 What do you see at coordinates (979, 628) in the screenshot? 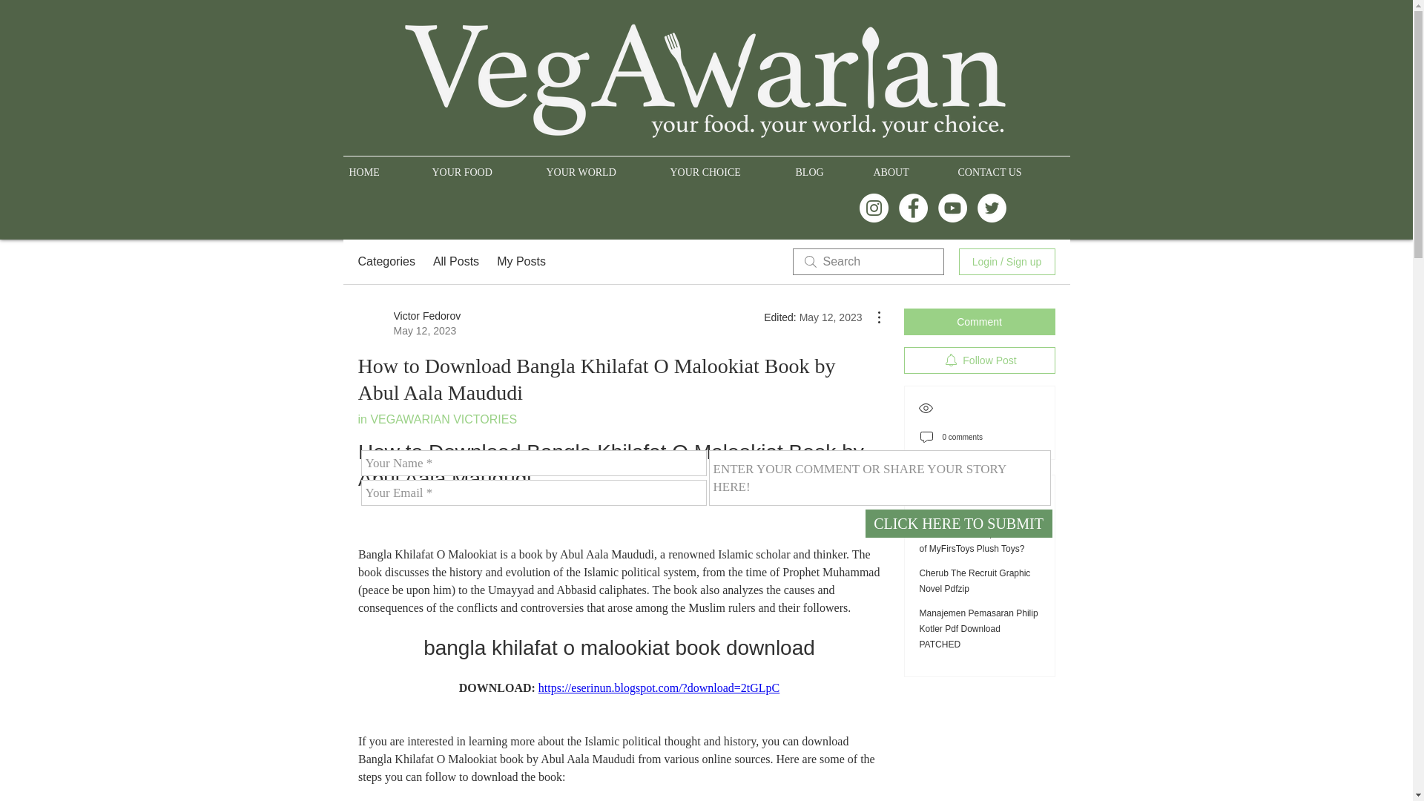
I see `Manajemen Pemasaran Philip Kotler Pdf Download PATCHED` at bounding box center [979, 628].